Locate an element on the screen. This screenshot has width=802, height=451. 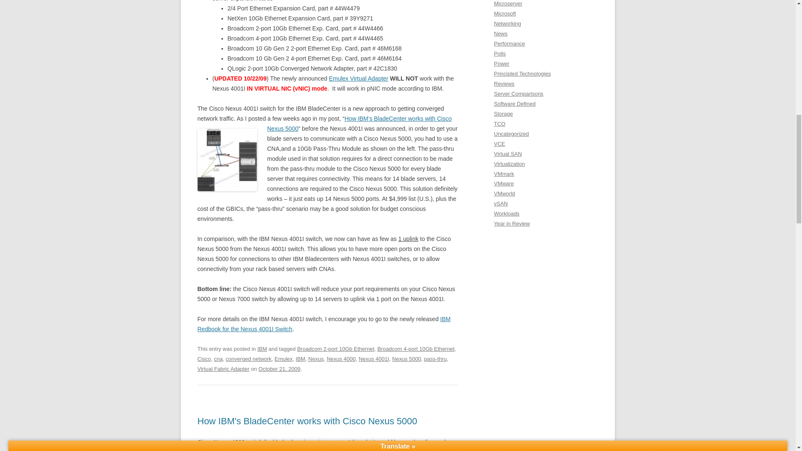
IBM is located at coordinates (301, 359).